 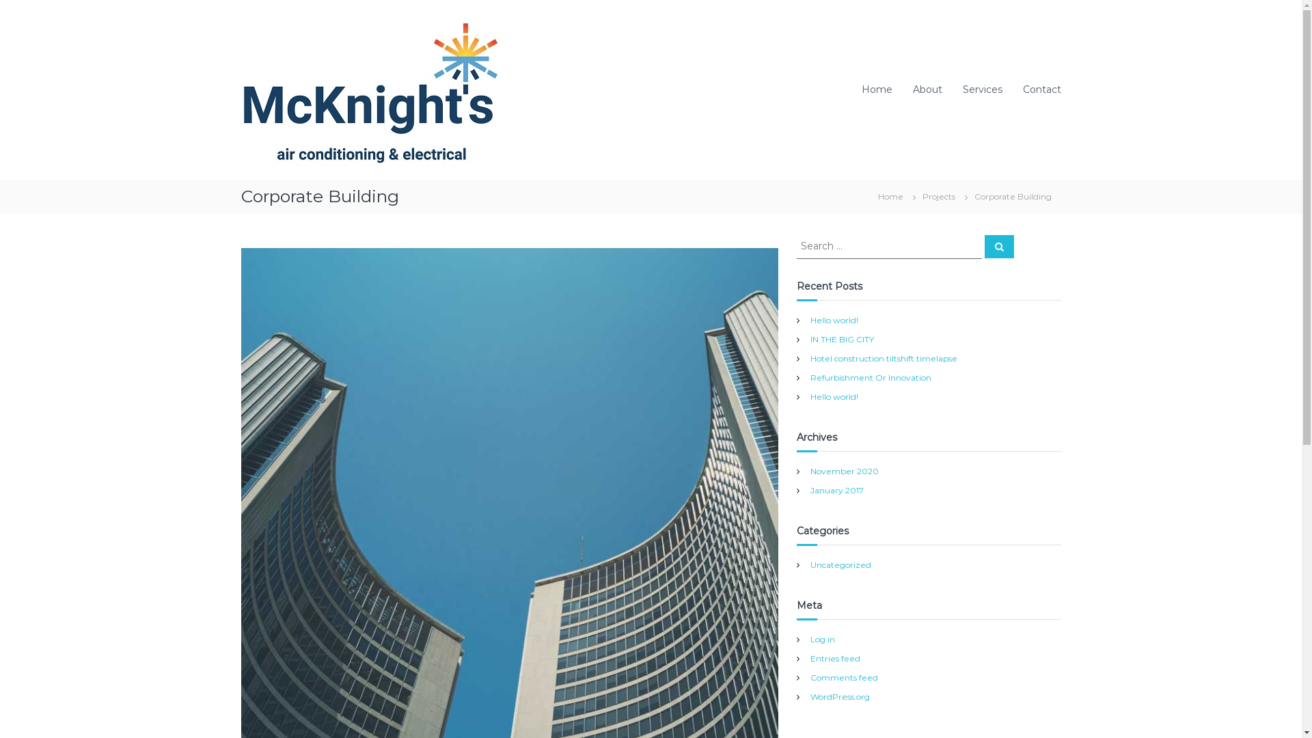 I want to click on IN THE BIG CITY, so click(x=842, y=339).